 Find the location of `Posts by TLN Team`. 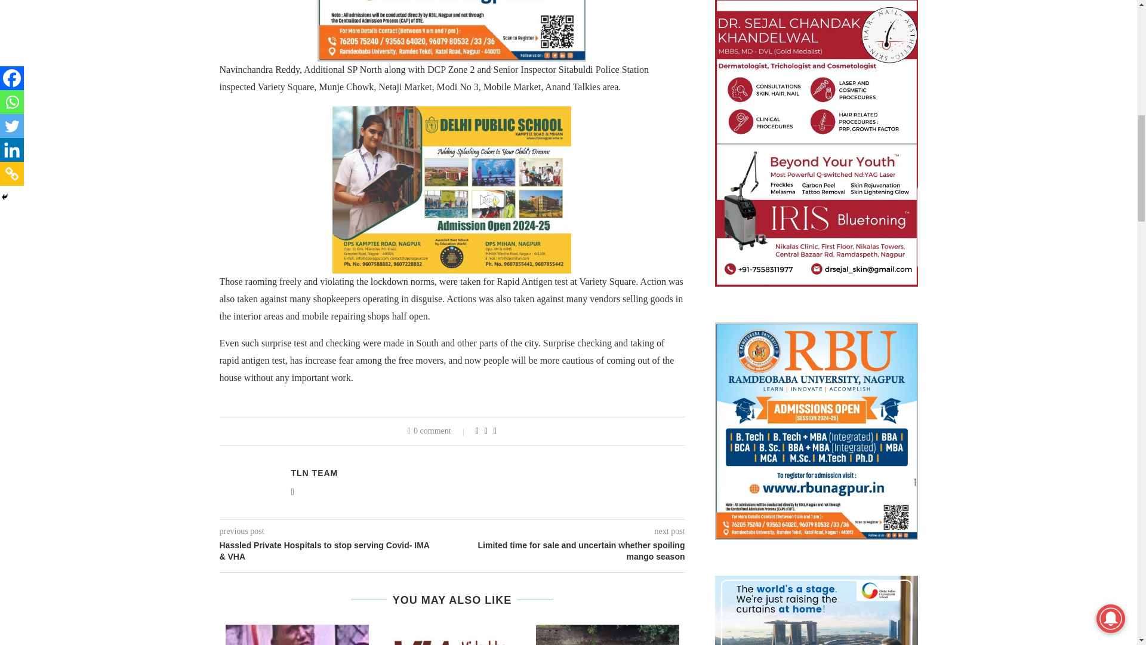

Posts by TLN Team is located at coordinates (314, 473).